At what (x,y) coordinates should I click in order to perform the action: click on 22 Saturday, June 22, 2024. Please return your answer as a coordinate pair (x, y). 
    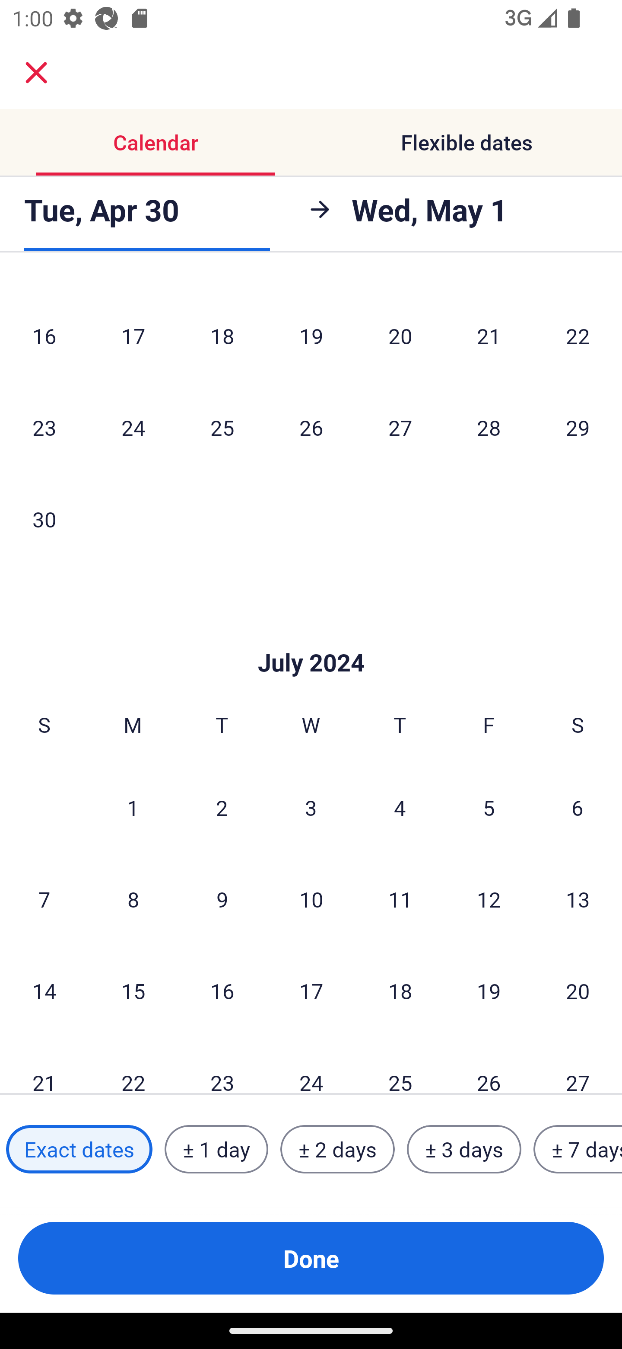
    Looking at the image, I should click on (578, 336).